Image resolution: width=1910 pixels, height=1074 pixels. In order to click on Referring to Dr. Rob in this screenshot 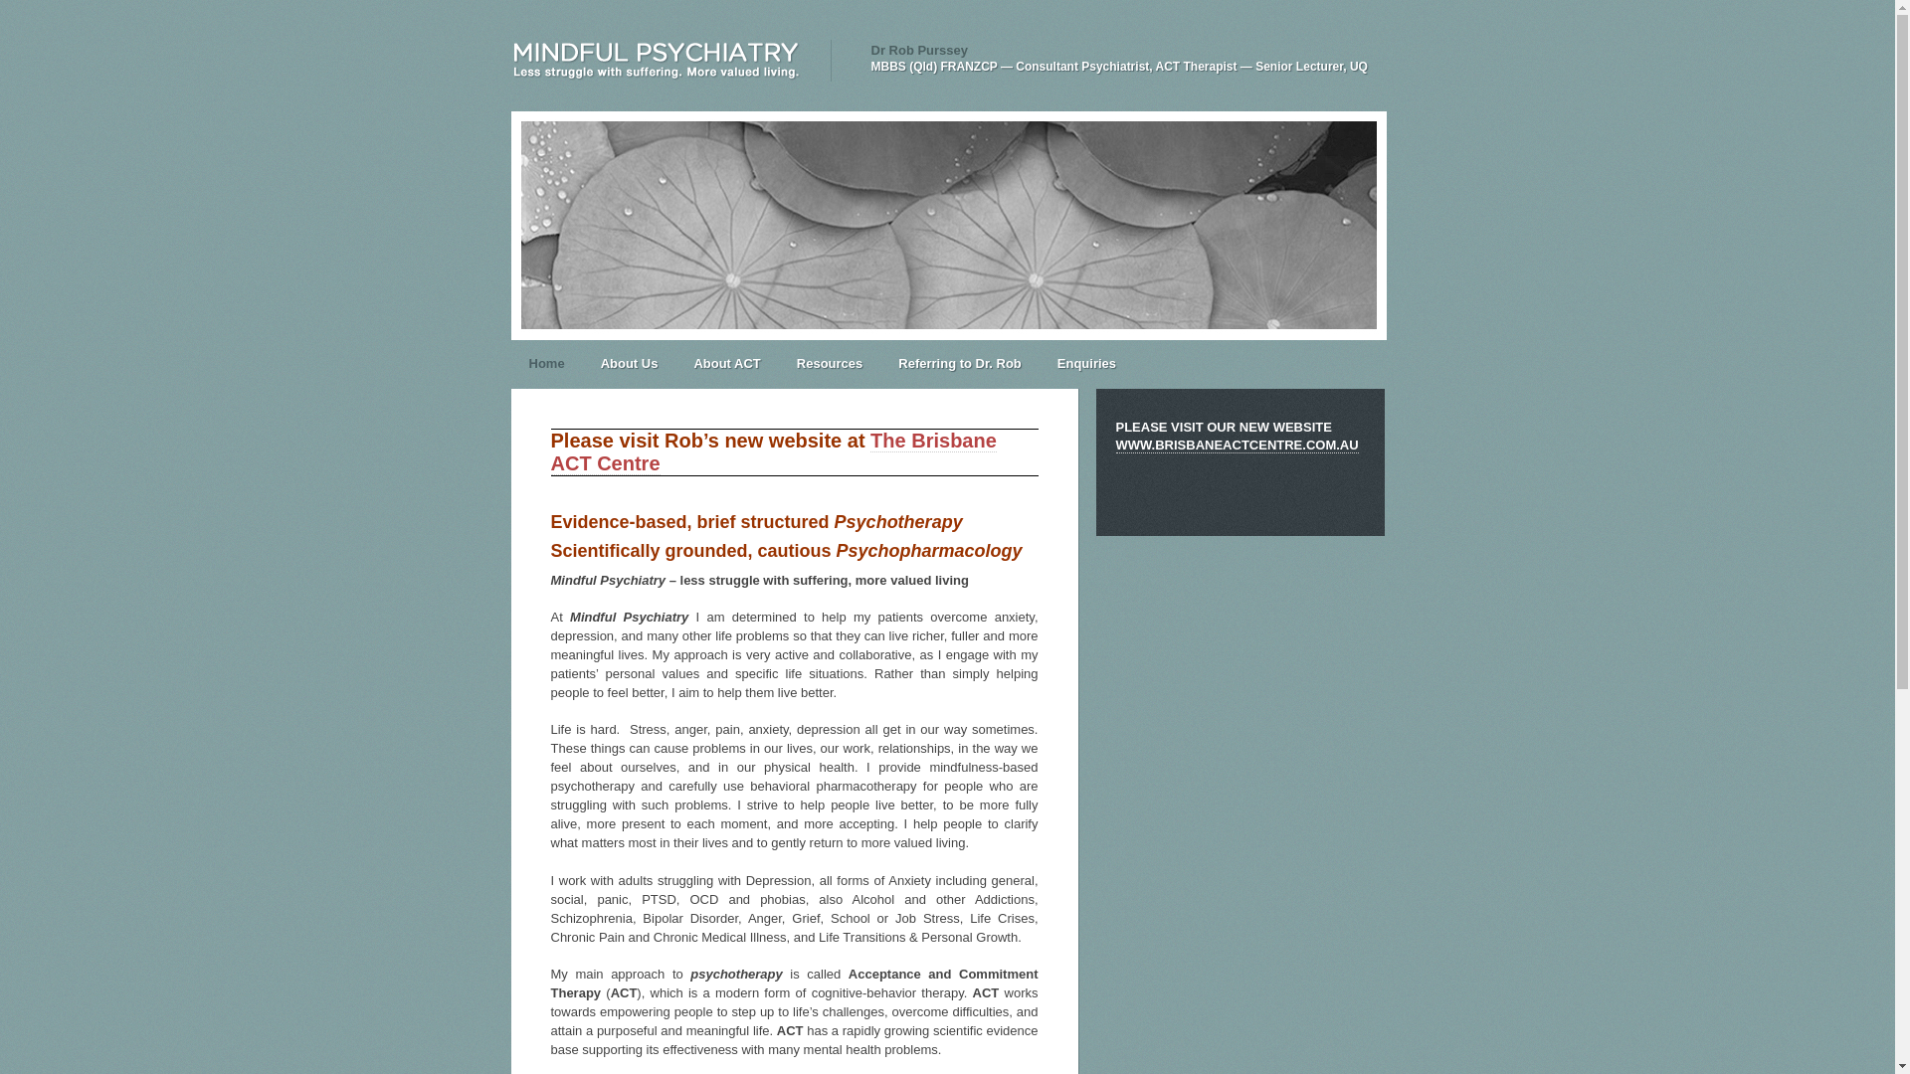, I will do `click(960, 364)`.